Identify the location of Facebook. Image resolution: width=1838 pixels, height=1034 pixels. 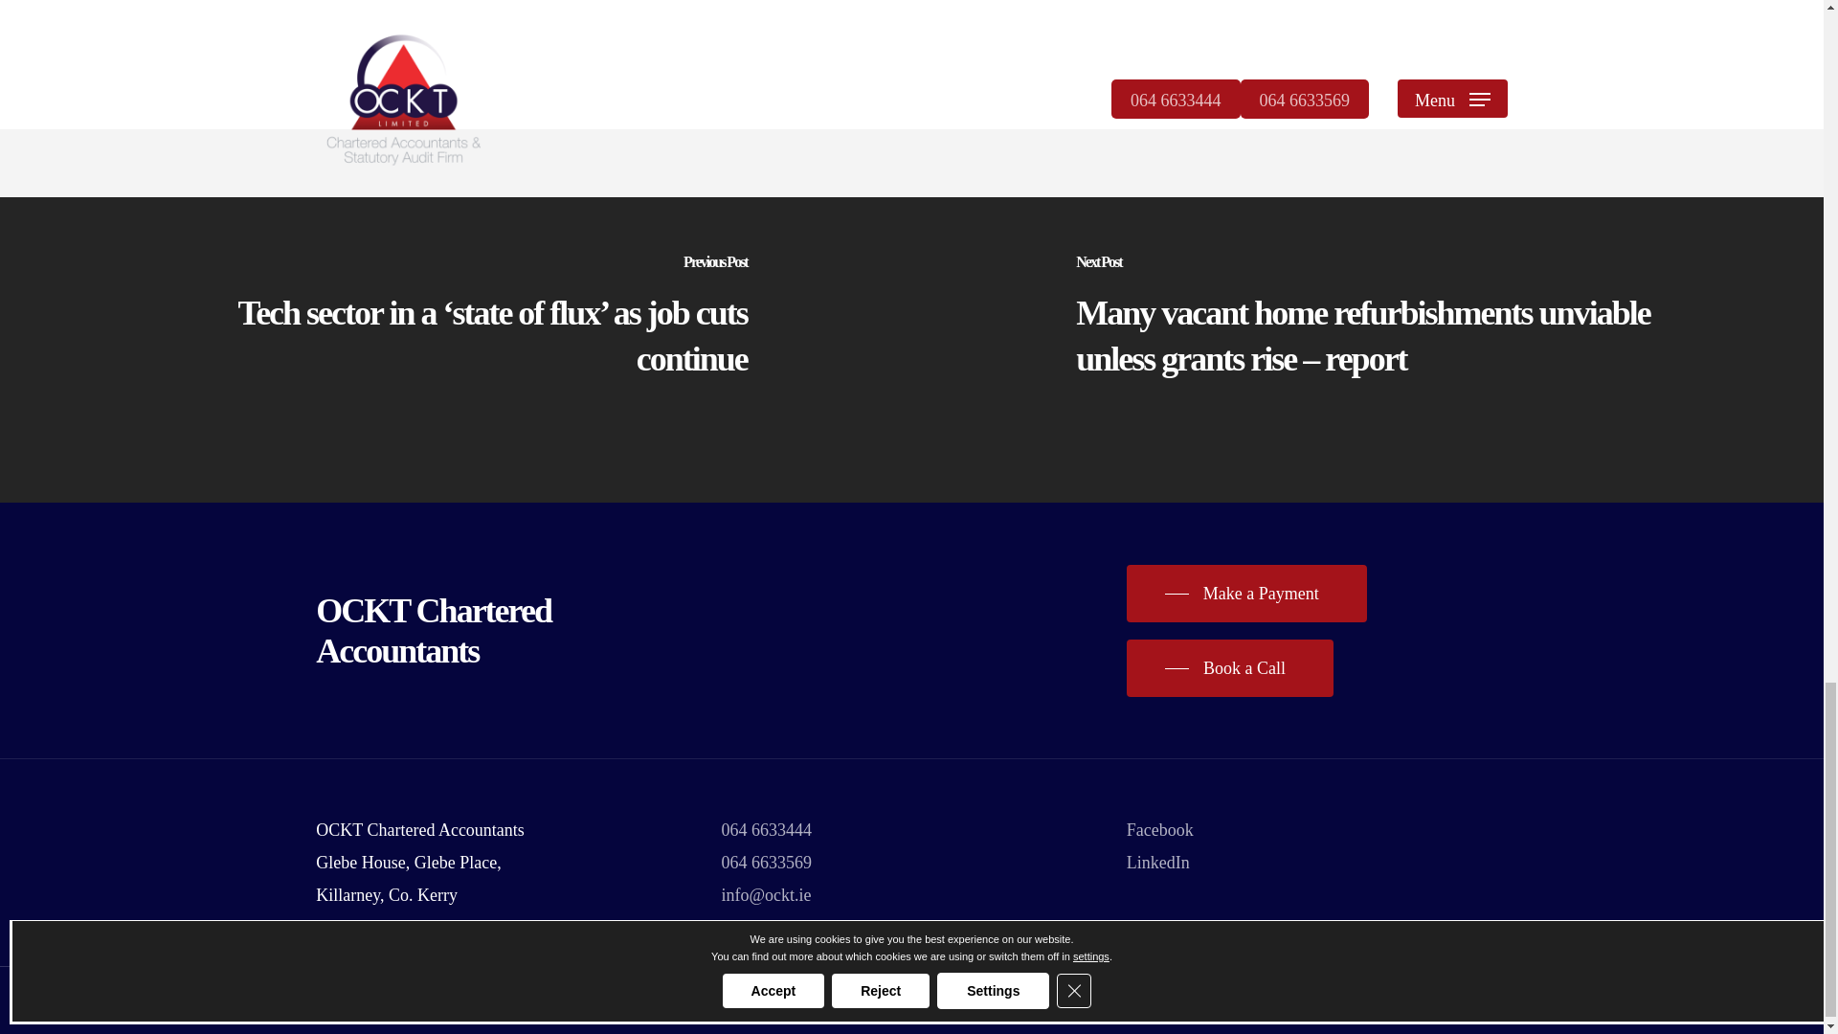
(1159, 829).